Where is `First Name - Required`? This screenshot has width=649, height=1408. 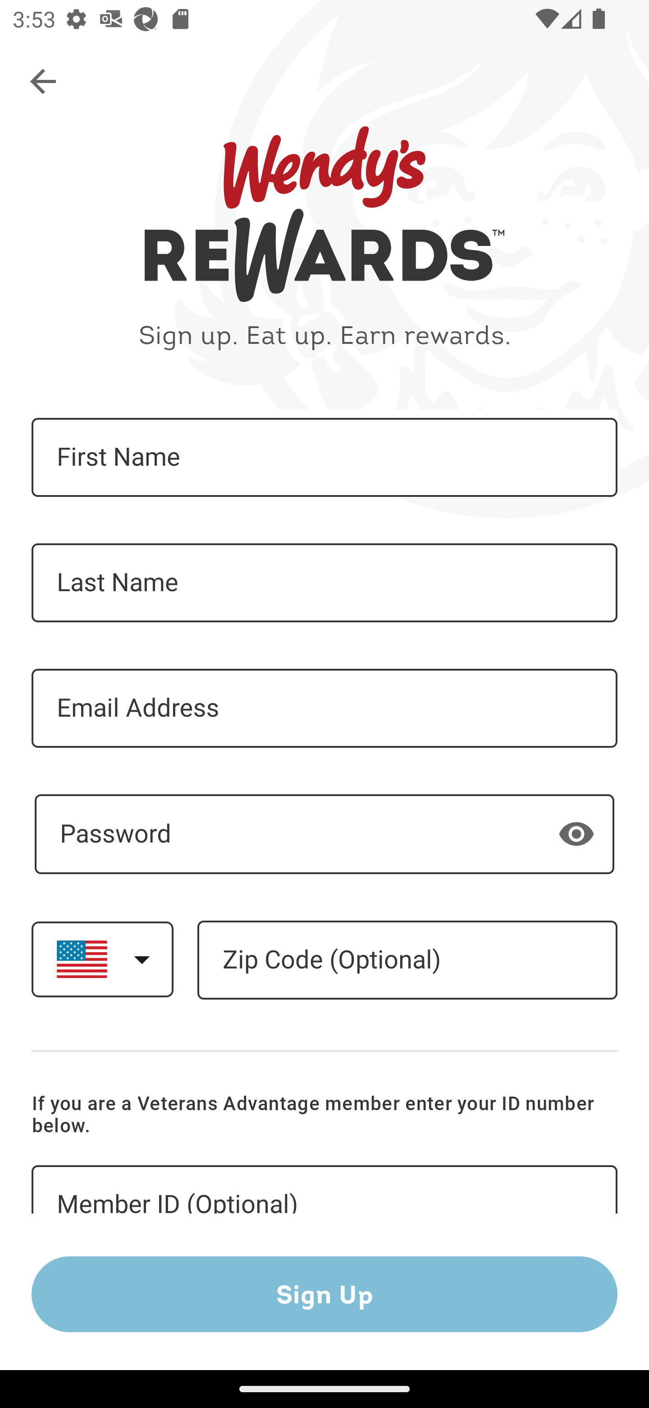 First Name - Required is located at coordinates (324, 458).